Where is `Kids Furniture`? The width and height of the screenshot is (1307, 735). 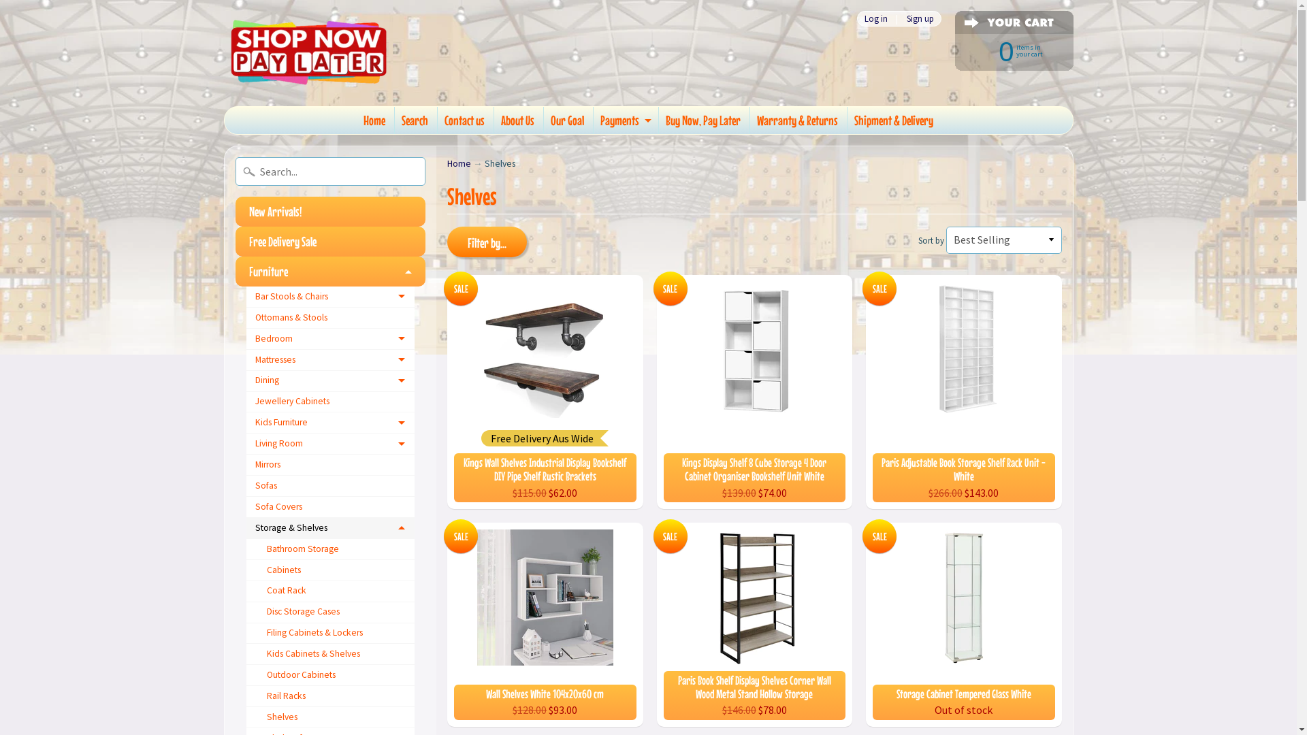 Kids Furniture is located at coordinates (331, 423).